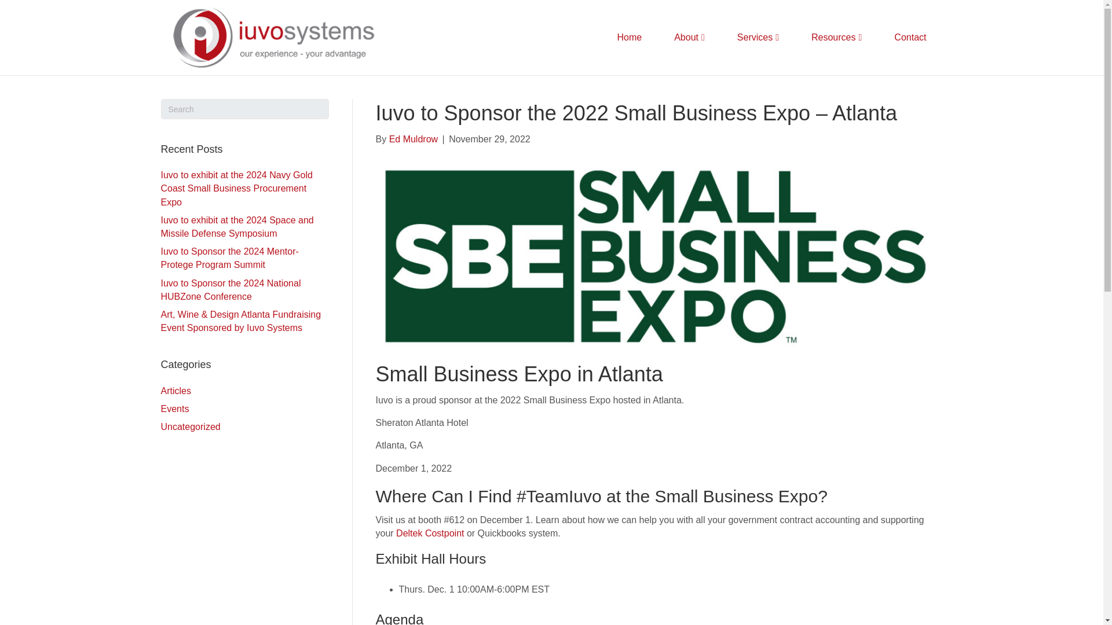 The width and height of the screenshot is (1112, 625). Describe the element at coordinates (689, 37) in the screenshot. I see `About` at that location.